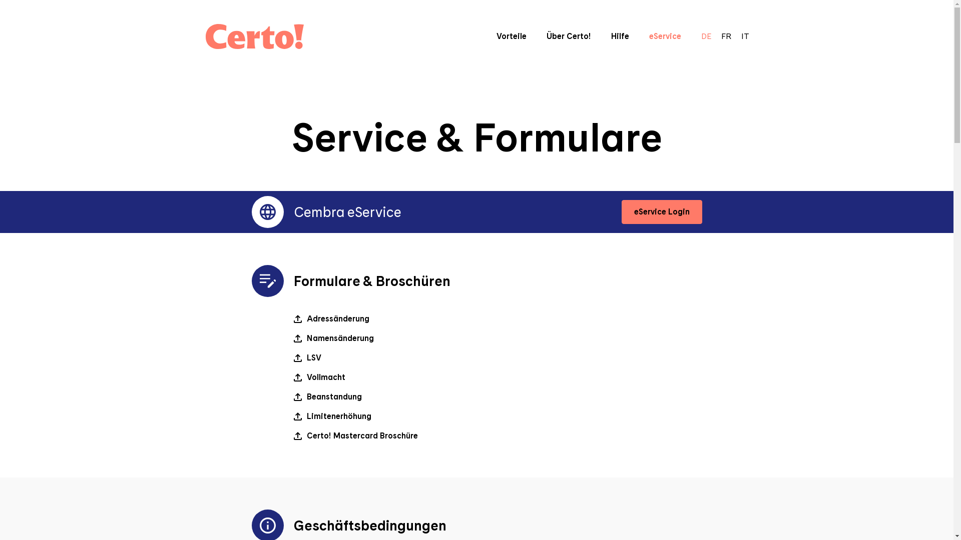 Image resolution: width=961 pixels, height=540 pixels. Describe the element at coordinates (726, 36) in the screenshot. I see `FR` at that location.